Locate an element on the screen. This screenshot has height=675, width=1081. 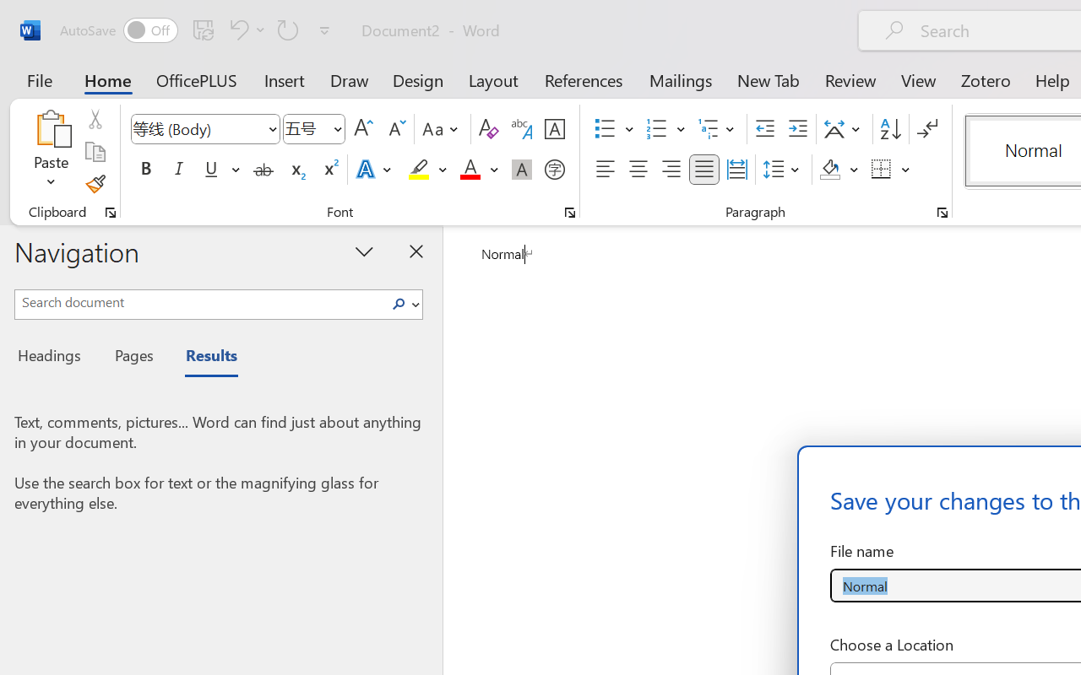
Line and Paragraph Spacing is located at coordinates (784, 170).